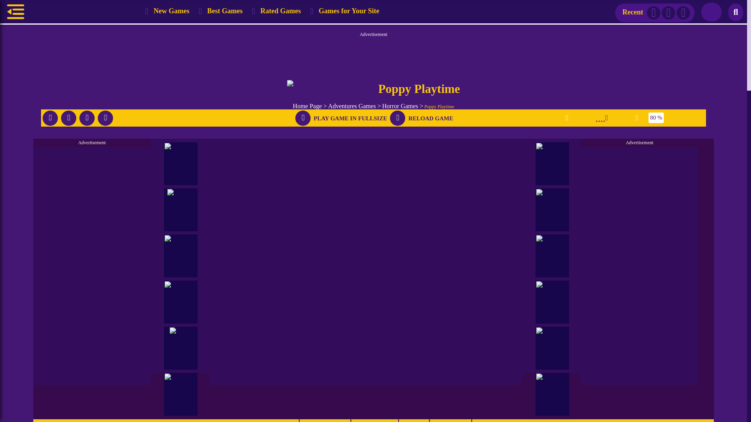 The image size is (751, 422). I want to click on Games for your Site, so click(345, 12).